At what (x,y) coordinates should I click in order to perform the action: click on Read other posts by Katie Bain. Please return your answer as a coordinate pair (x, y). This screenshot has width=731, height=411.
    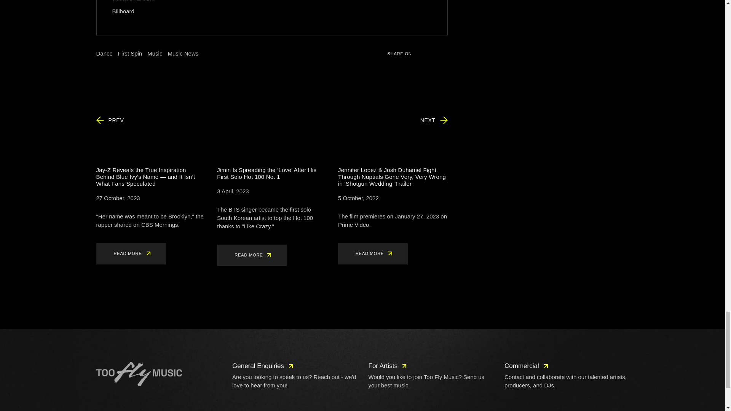
    Looking at the image, I should click on (133, 1).